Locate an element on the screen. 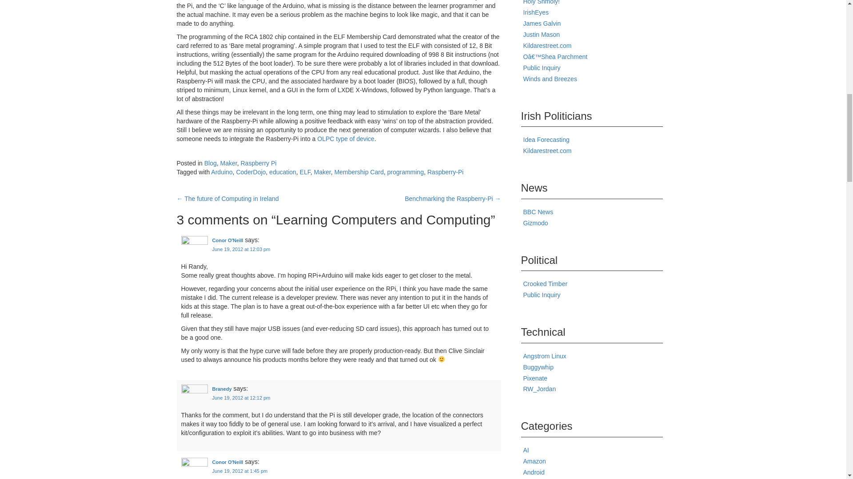 The image size is (853, 479). education is located at coordinates (283, 172).